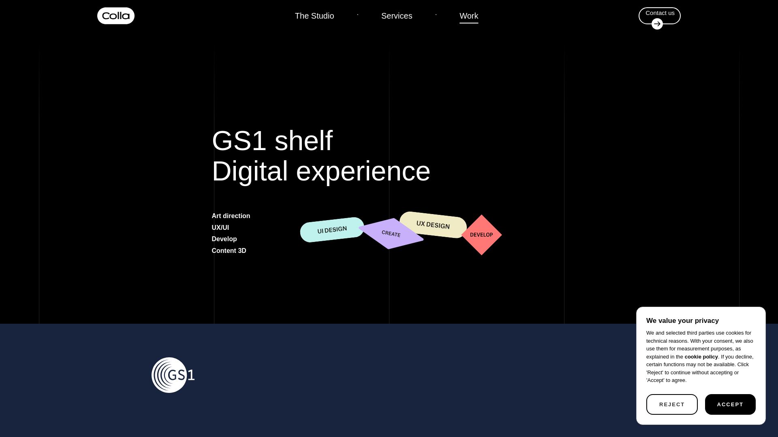  What do you see at coordinates (469, 15) in the screenshot?
I see `Work` at bounding box center [469, 15].